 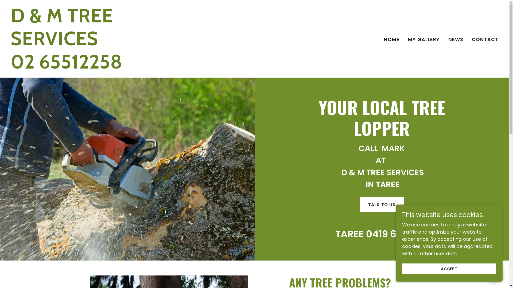 What do you see at coordinates (392, 39) in the screenshot?
I see `HOME` at bounding box center [392, 39].